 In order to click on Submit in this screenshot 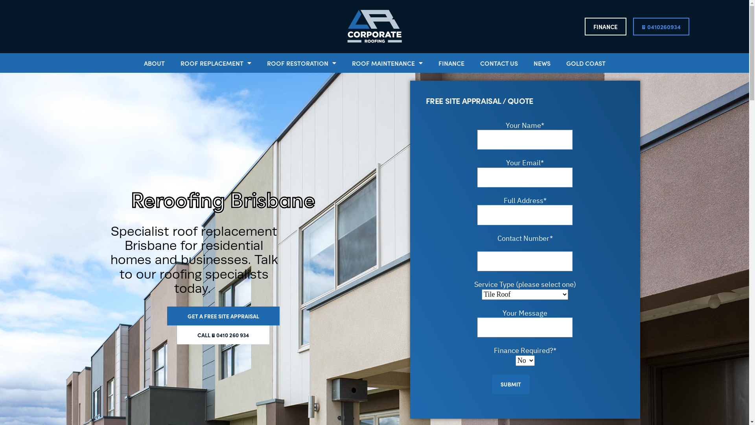, I will do `click(511, 384)`.